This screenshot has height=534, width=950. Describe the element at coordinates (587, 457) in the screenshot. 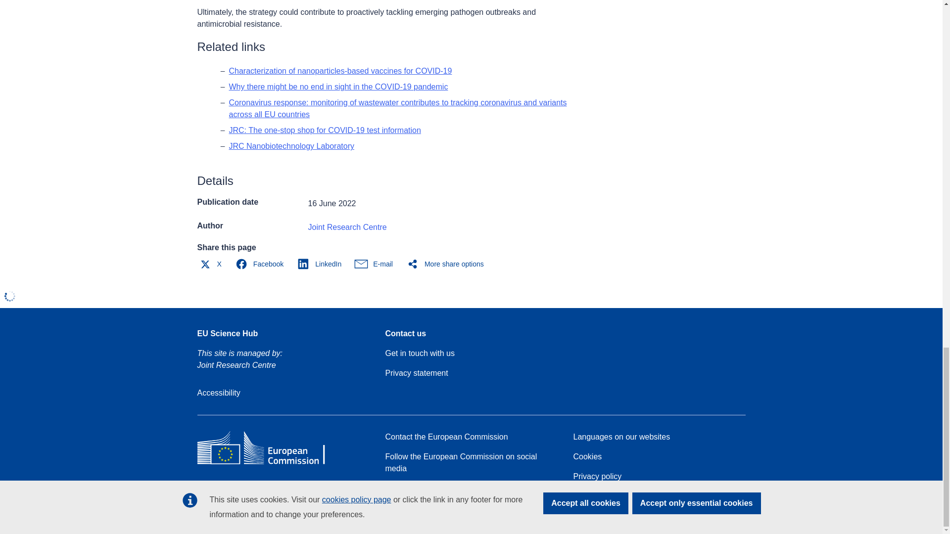

I see `Cookies` at that location.